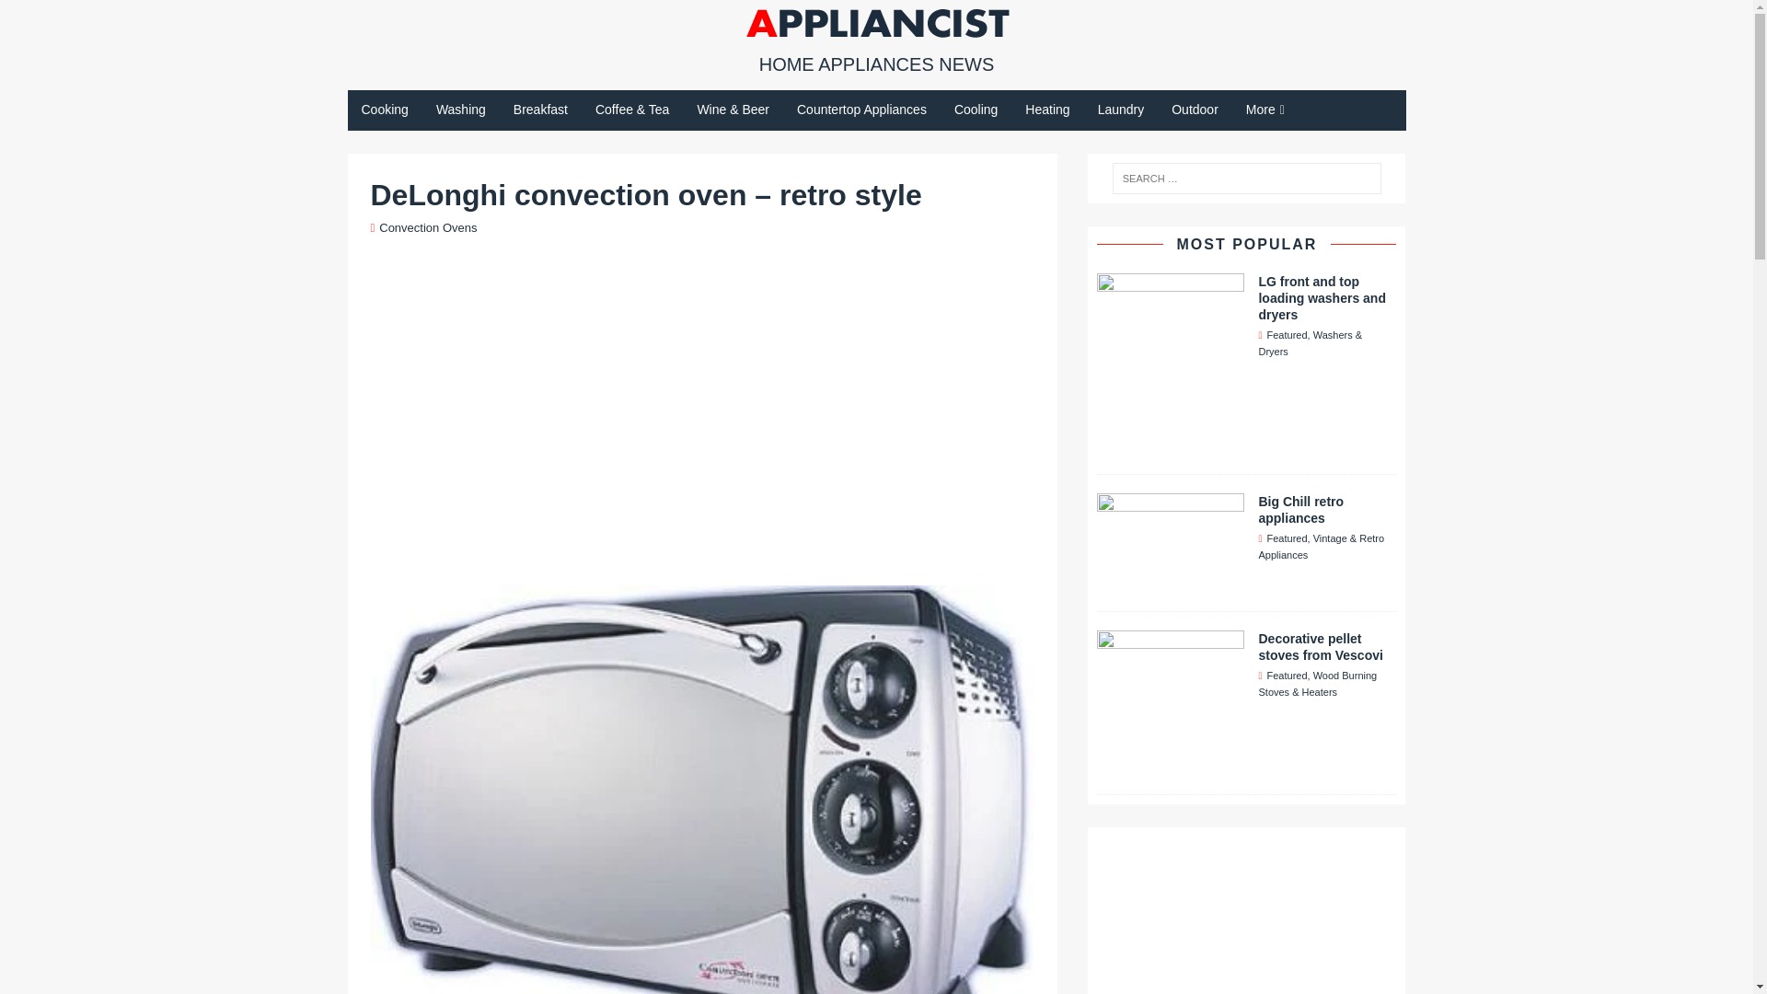 The height and width of the screenshot is (994, 1767). I want to click on Heating, so click(1046, 110).